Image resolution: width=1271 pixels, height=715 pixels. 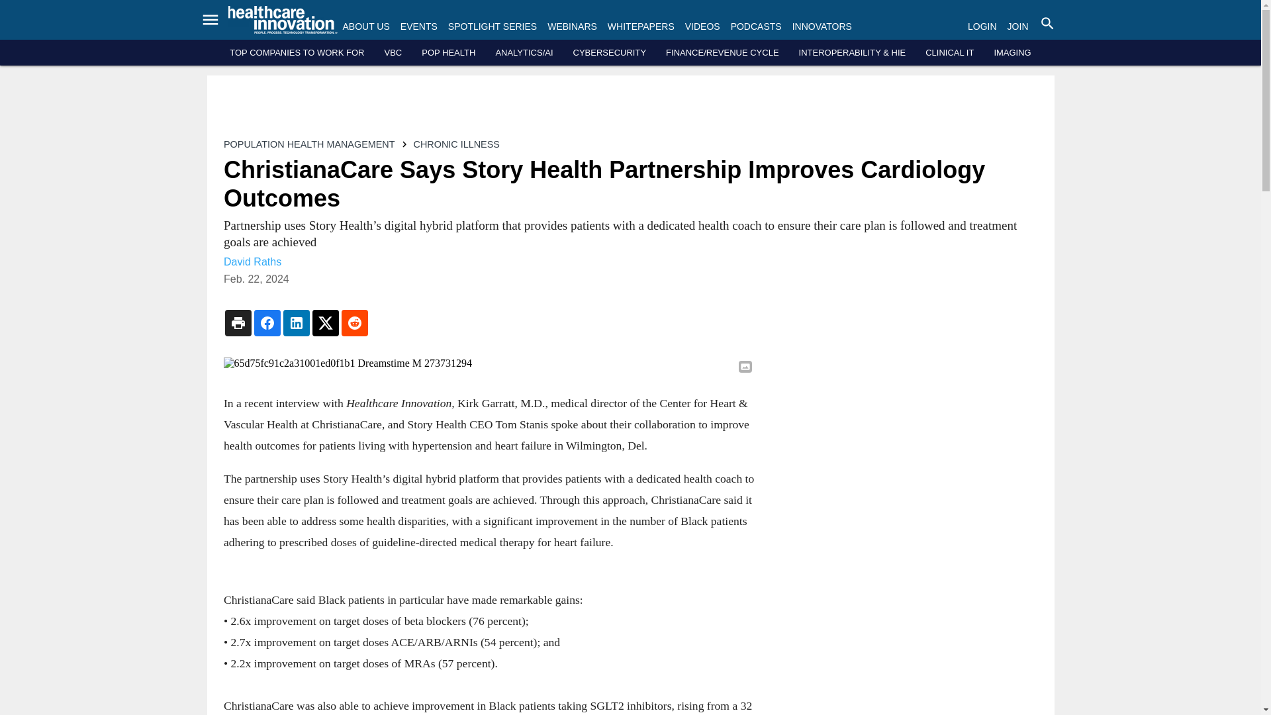 What do you see at coordinates (418, 26) in the screenshot?
I see `EVENTS` at bounding box center [418, 26].